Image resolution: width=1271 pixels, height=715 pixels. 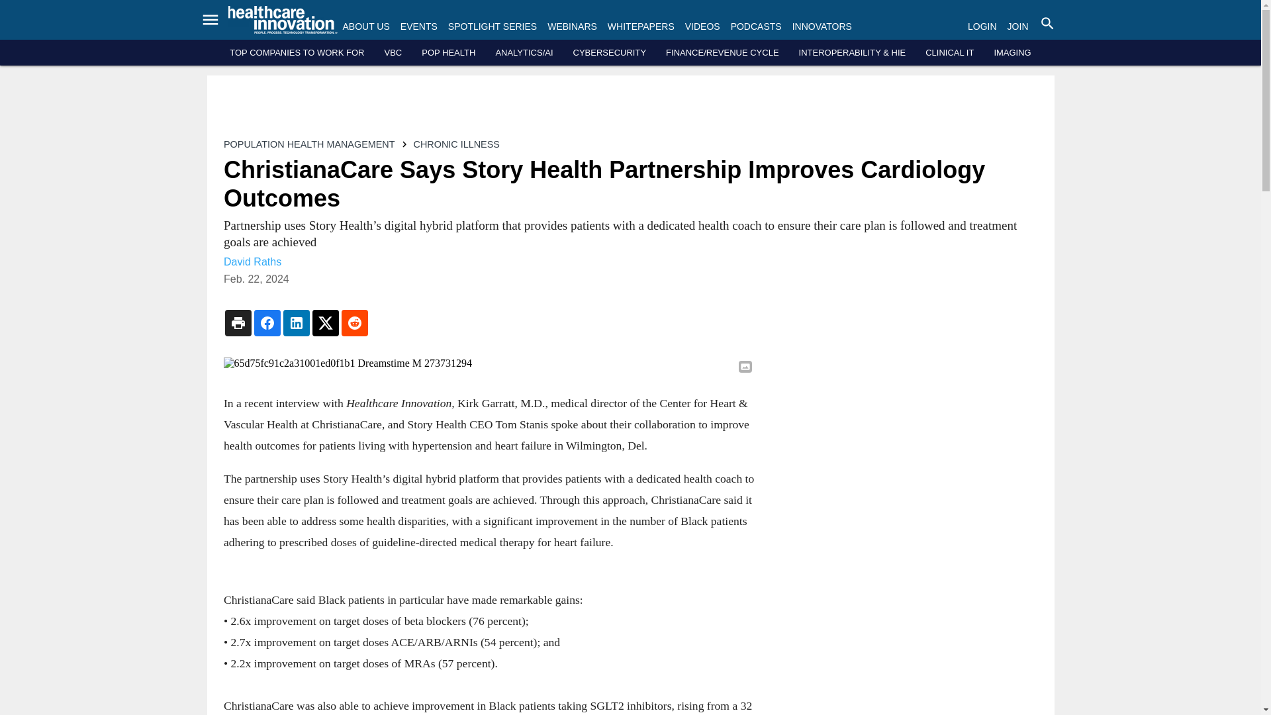 What do you see at coordinates (418, 26) in the screenshot?
I see `EVENTS` at bounding box center [418, 26].